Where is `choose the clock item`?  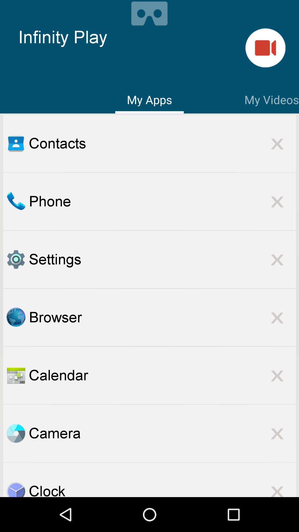 choose the clock item is located at coordinates (162, 489).